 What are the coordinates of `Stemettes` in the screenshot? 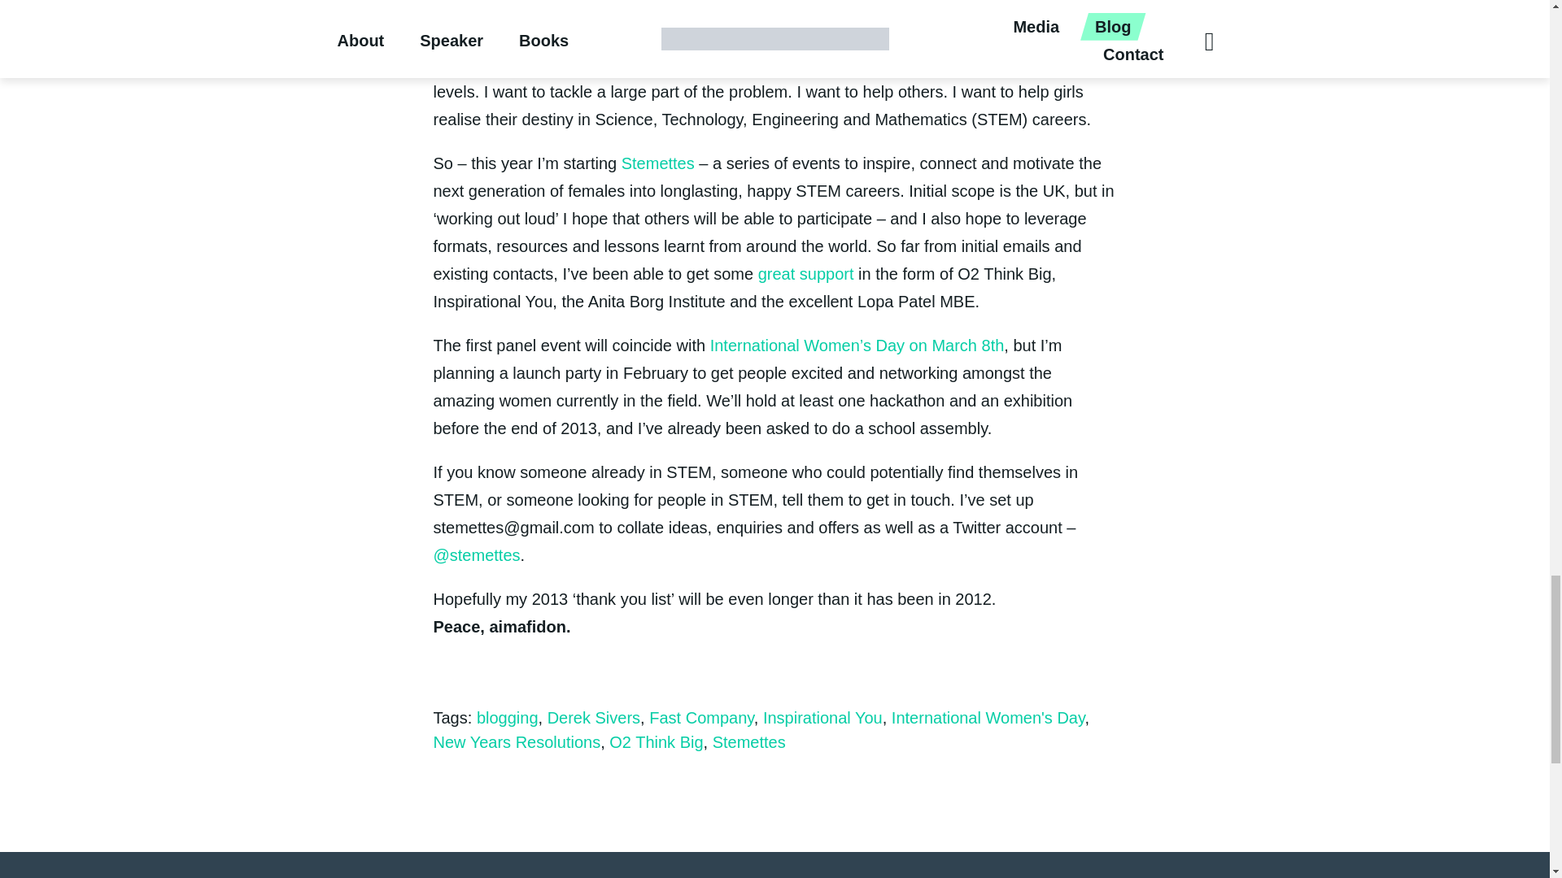 It's located at (748, 741).